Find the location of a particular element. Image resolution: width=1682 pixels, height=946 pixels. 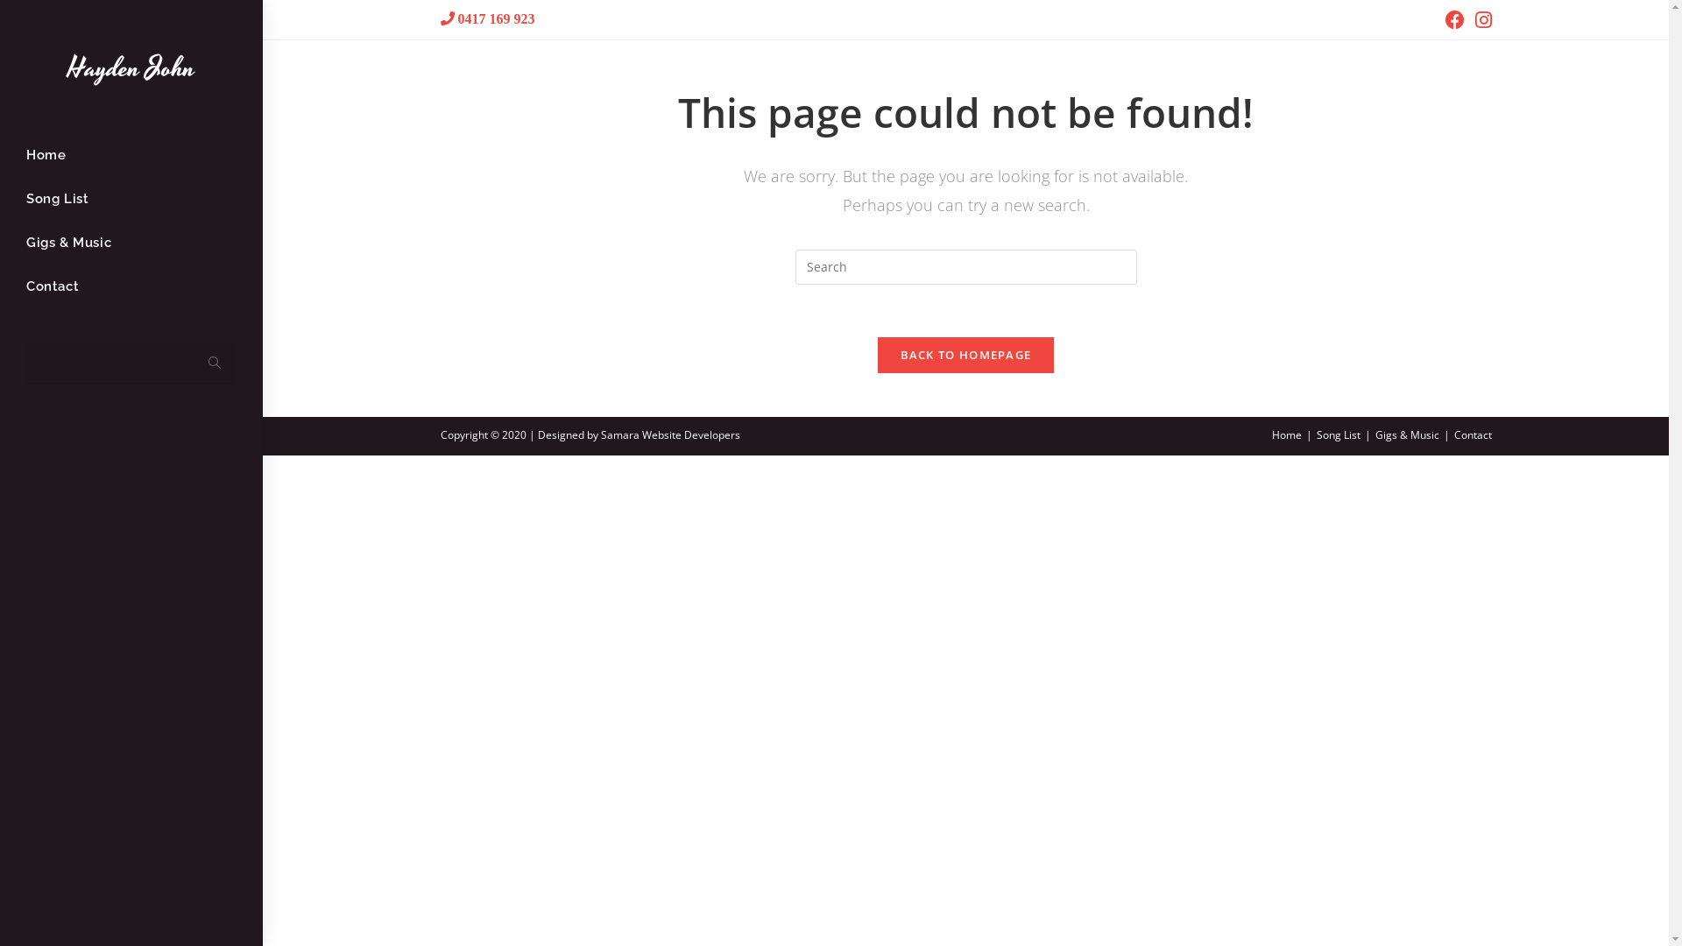

Home is located at coordinates (131, 156).